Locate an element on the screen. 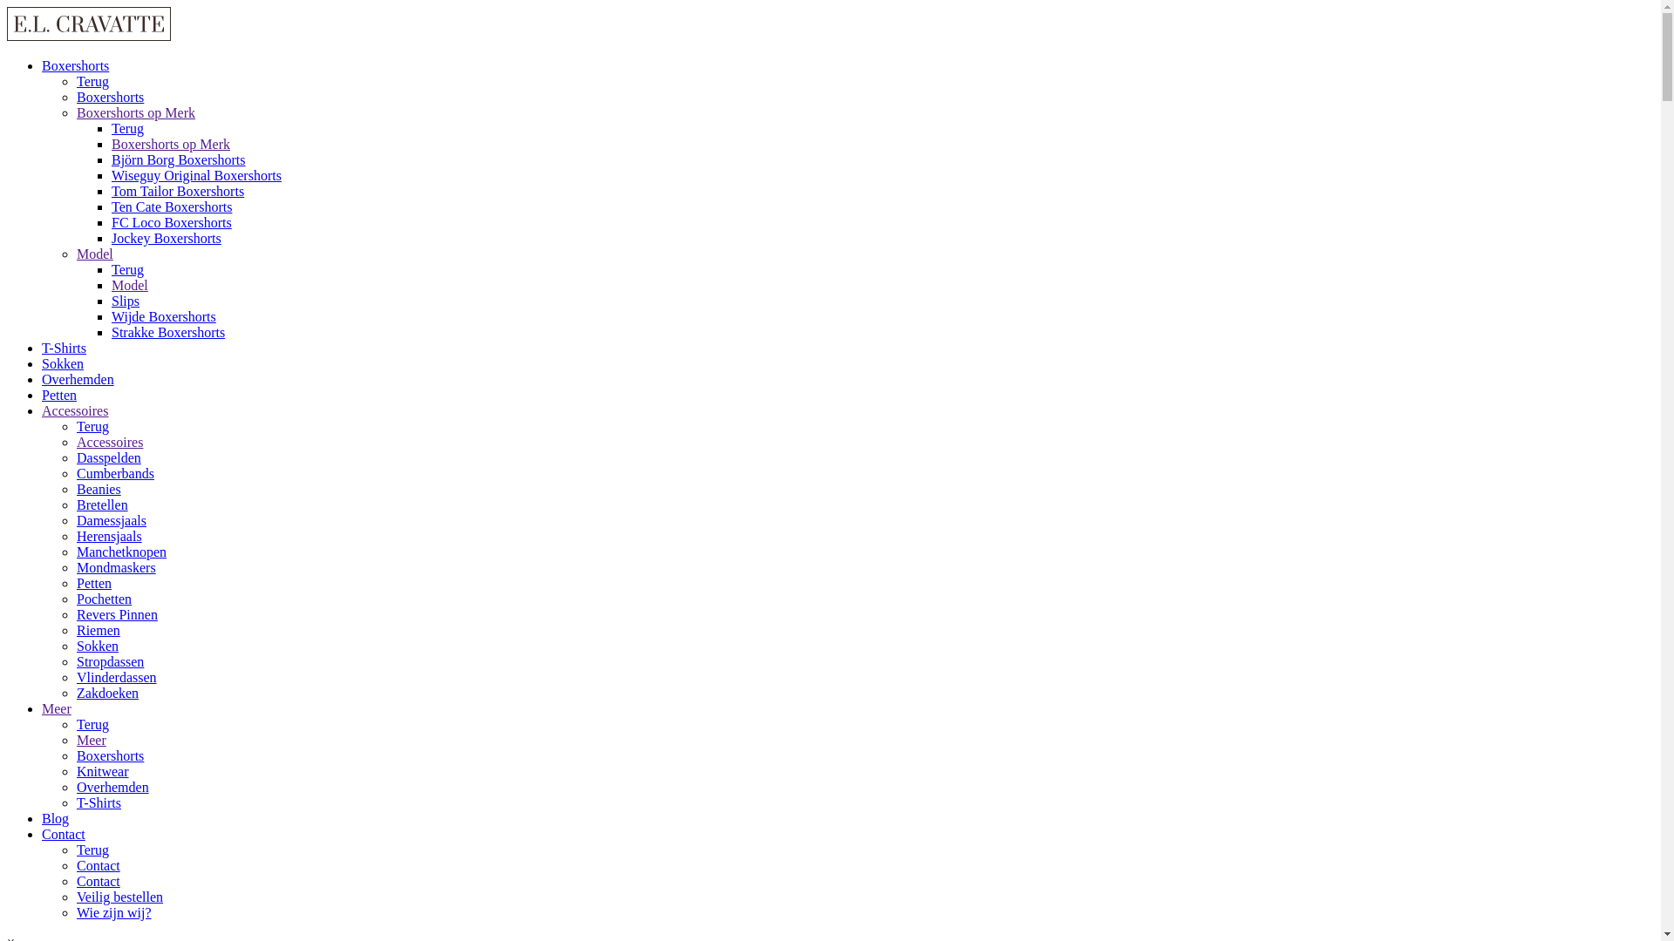 The width and height of the screenshot is (1674, 941). Terug is located at coordinates (127, 128).